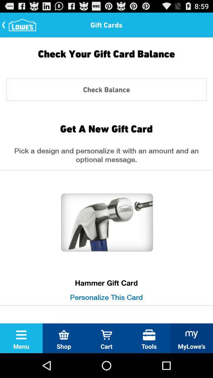  What do you see at coordinates (106, 59) in the screenshot?
I see `press the check your gift item` at bounding box center [106, 59].